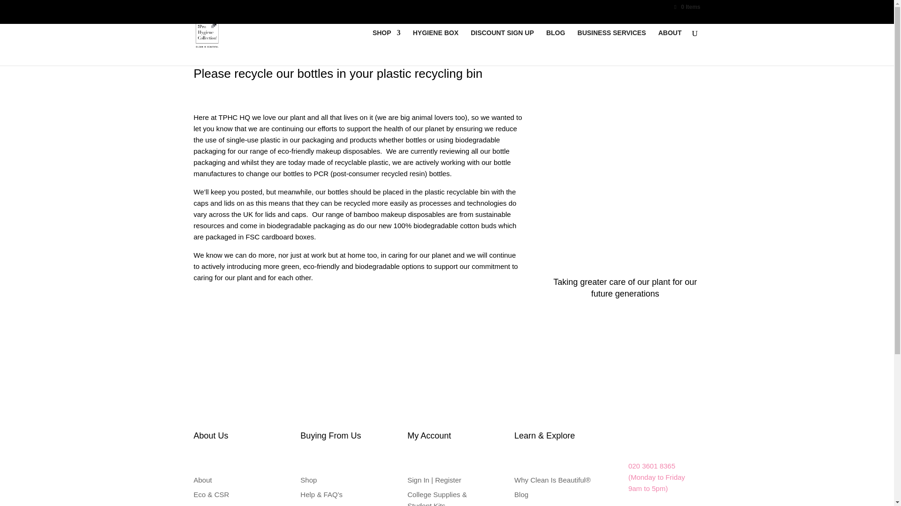 The width and height of the screenshot is (901, 506). What do you see at coordinates (686, 7) in the screenshot?
I see `0 Items` at bounding box center [686, 7].